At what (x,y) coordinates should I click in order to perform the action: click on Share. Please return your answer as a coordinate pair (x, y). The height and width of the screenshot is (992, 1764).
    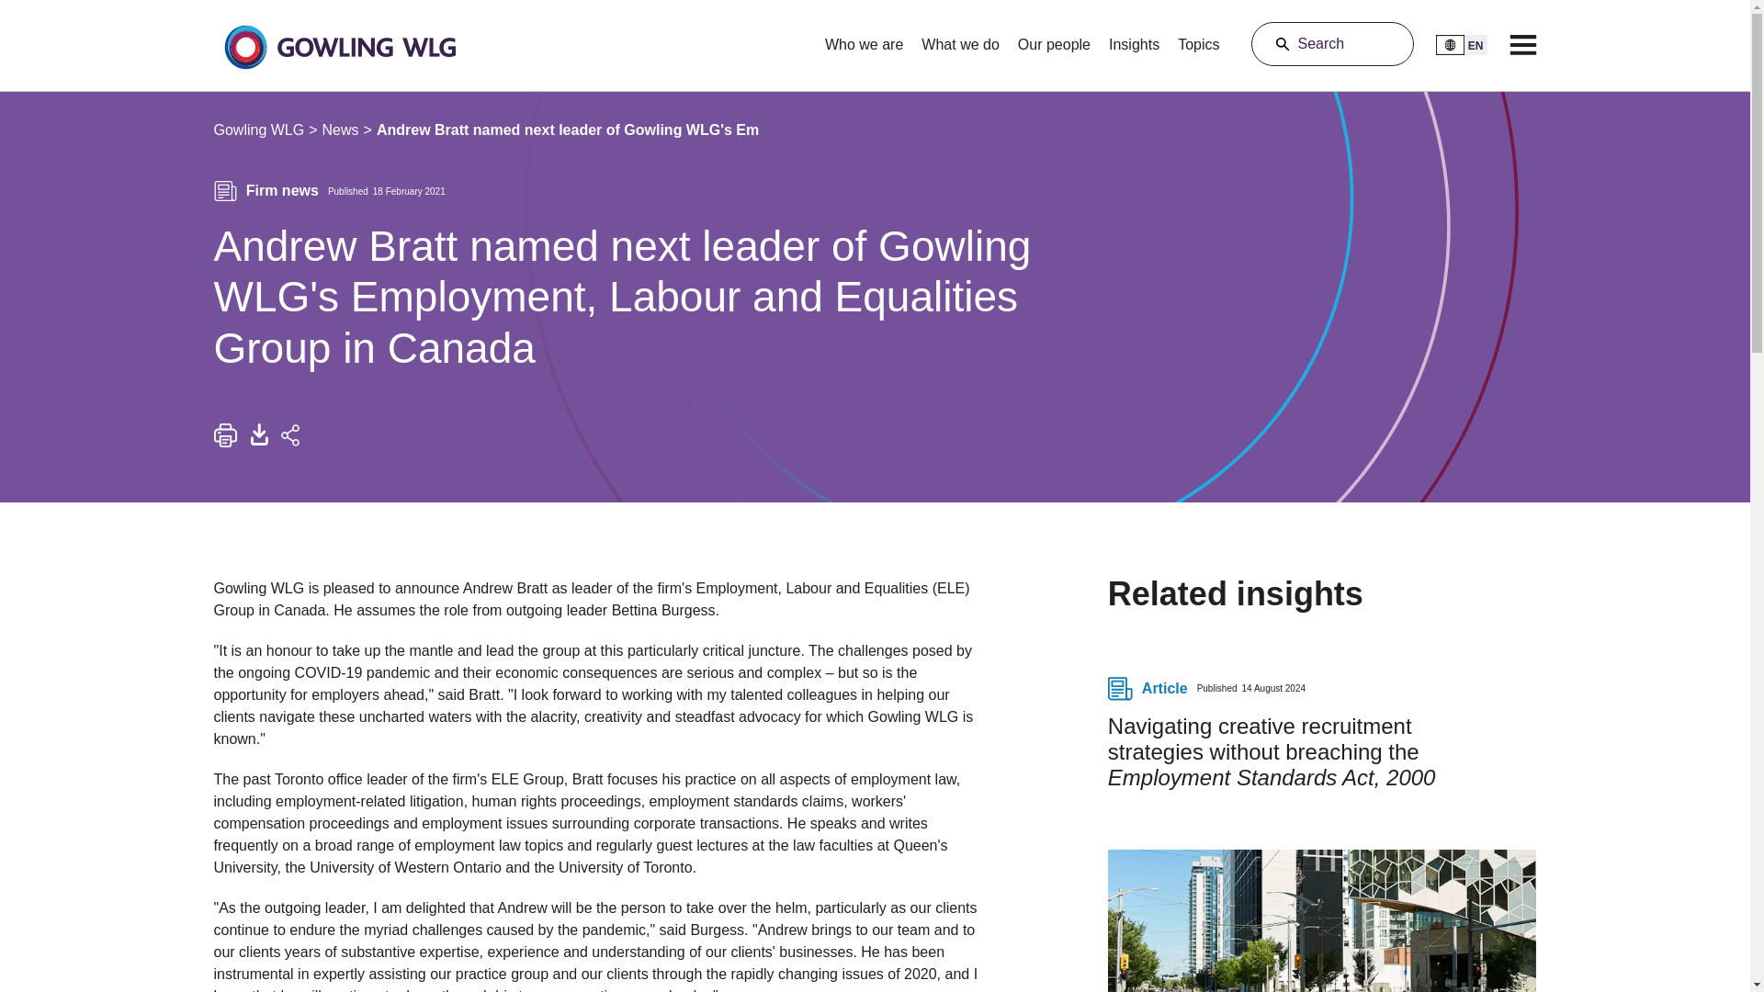
    Looking at the image, I should click on (288, 435).